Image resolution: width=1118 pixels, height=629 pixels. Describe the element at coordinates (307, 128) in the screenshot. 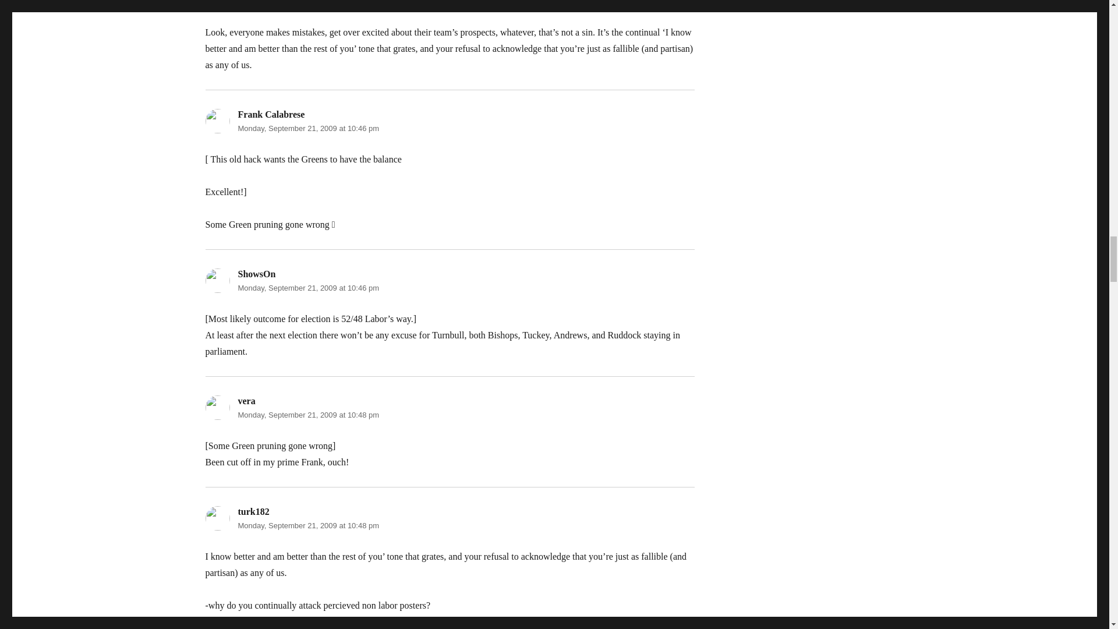

I see `Monday, September 21, 2009 at 10:46 pm` at that location.